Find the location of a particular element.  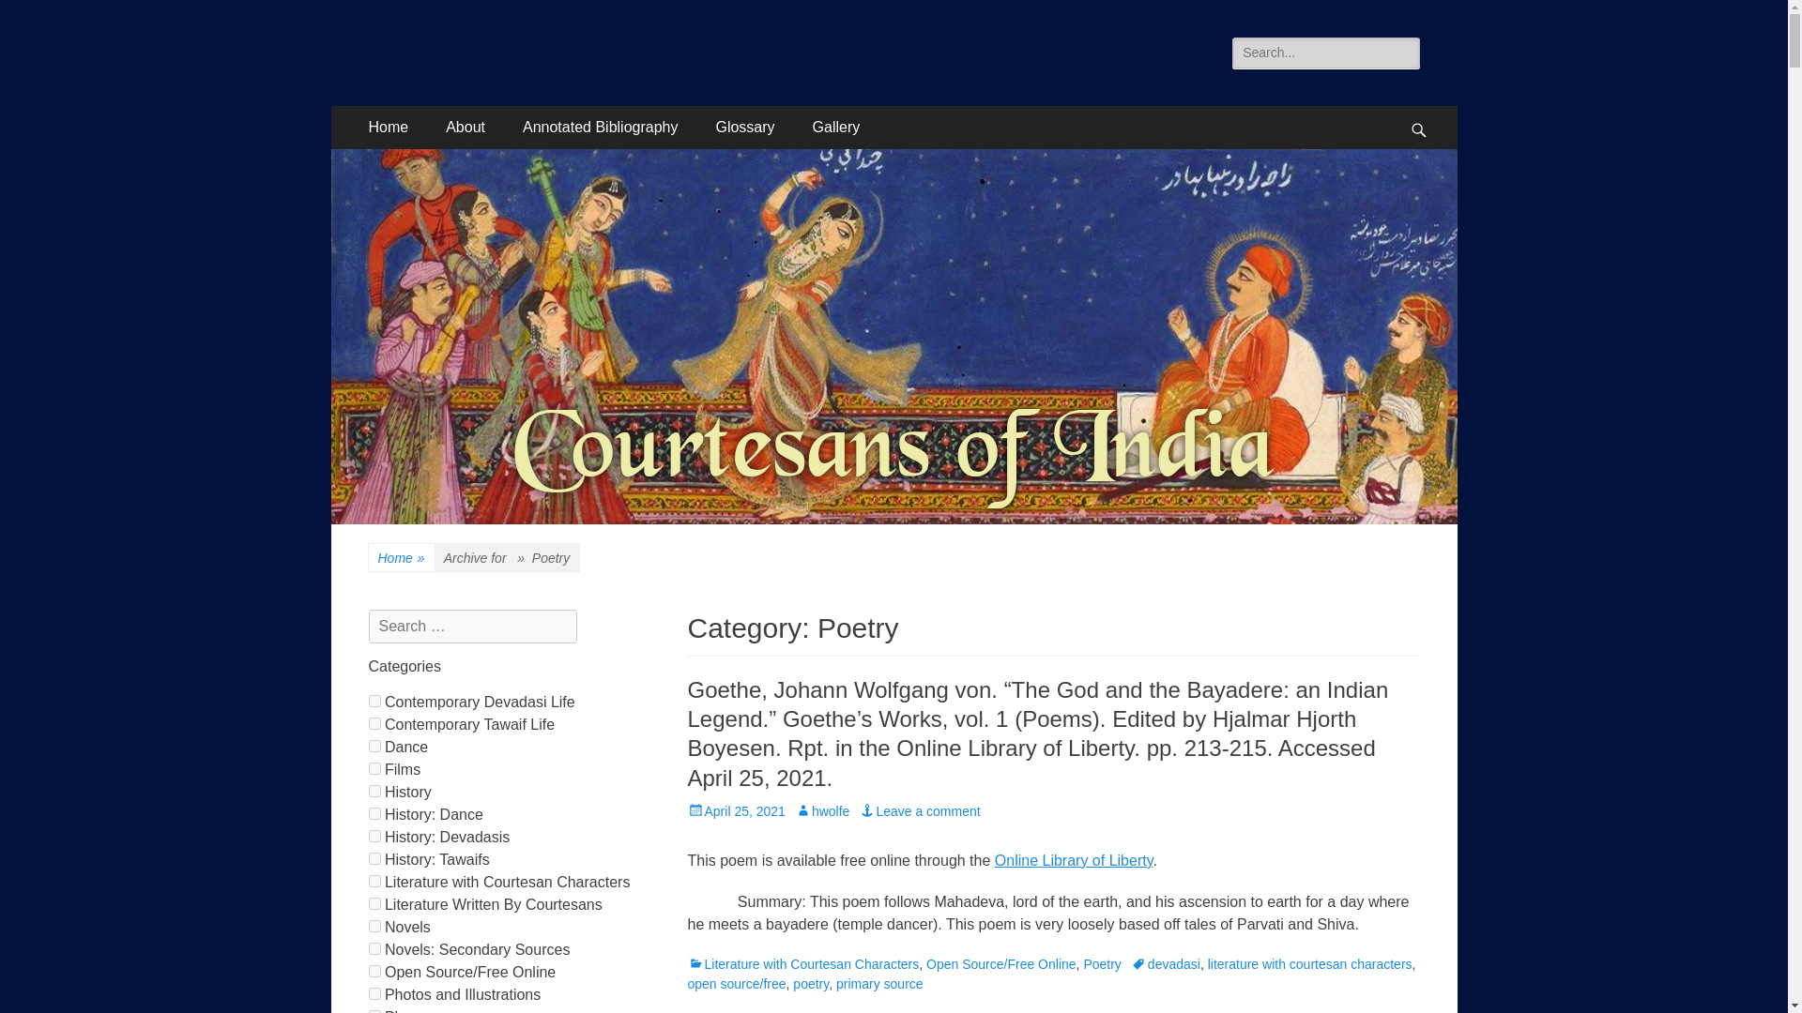

52 is located at coordinates (374, 949).